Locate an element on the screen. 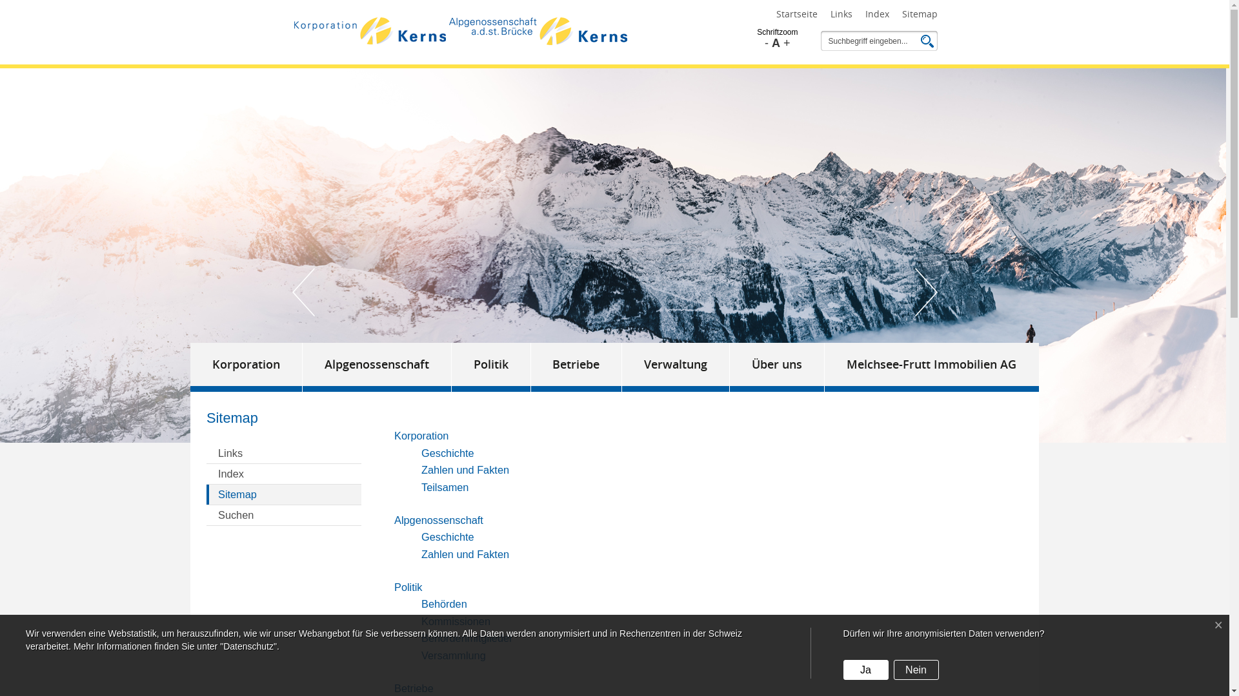  Melchsee-Frutt Immobilien AG is located at coordinates (932, 367).